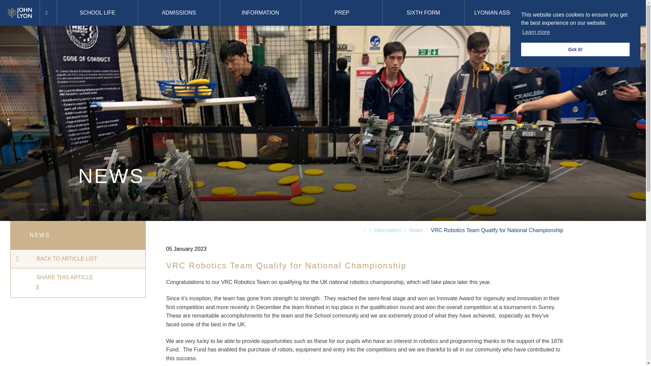  I want to click on Got it!, so click(575, 49).